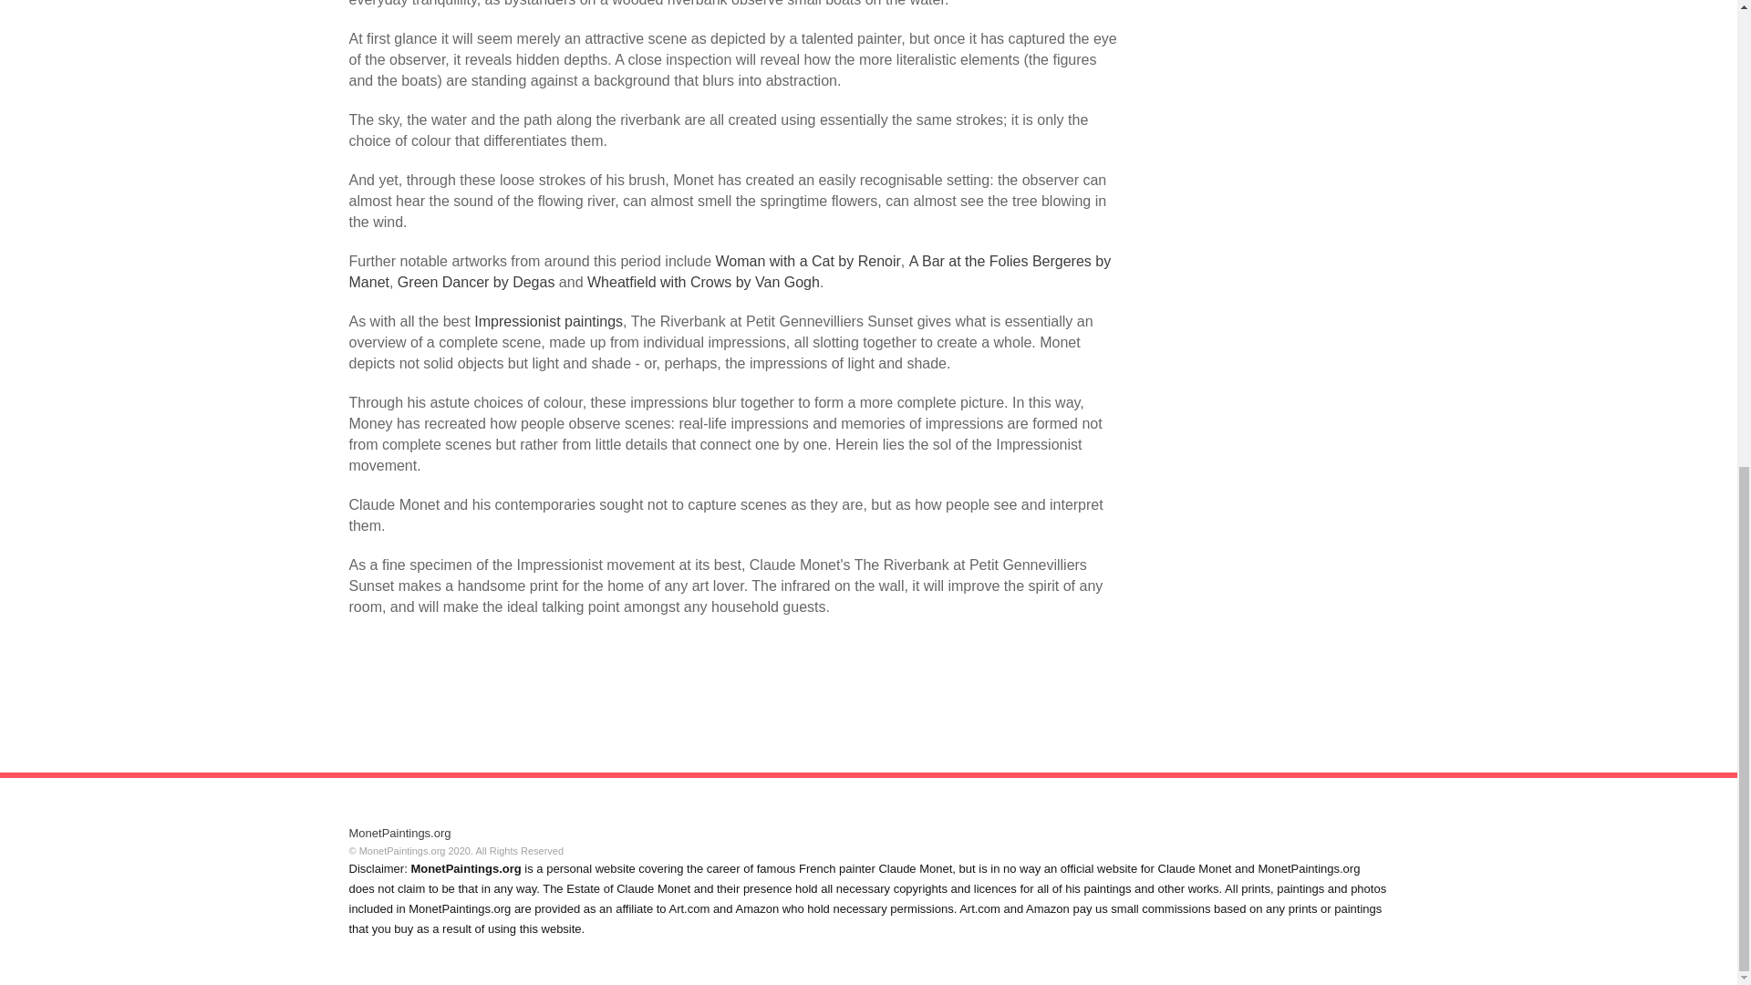 Image resolution: width=1751 pixels, height=985 pixels. Describe the element at coordinates (702, 282) in the screenshot. I see `Wheatfield with Crows by Van Gogh` at that location.